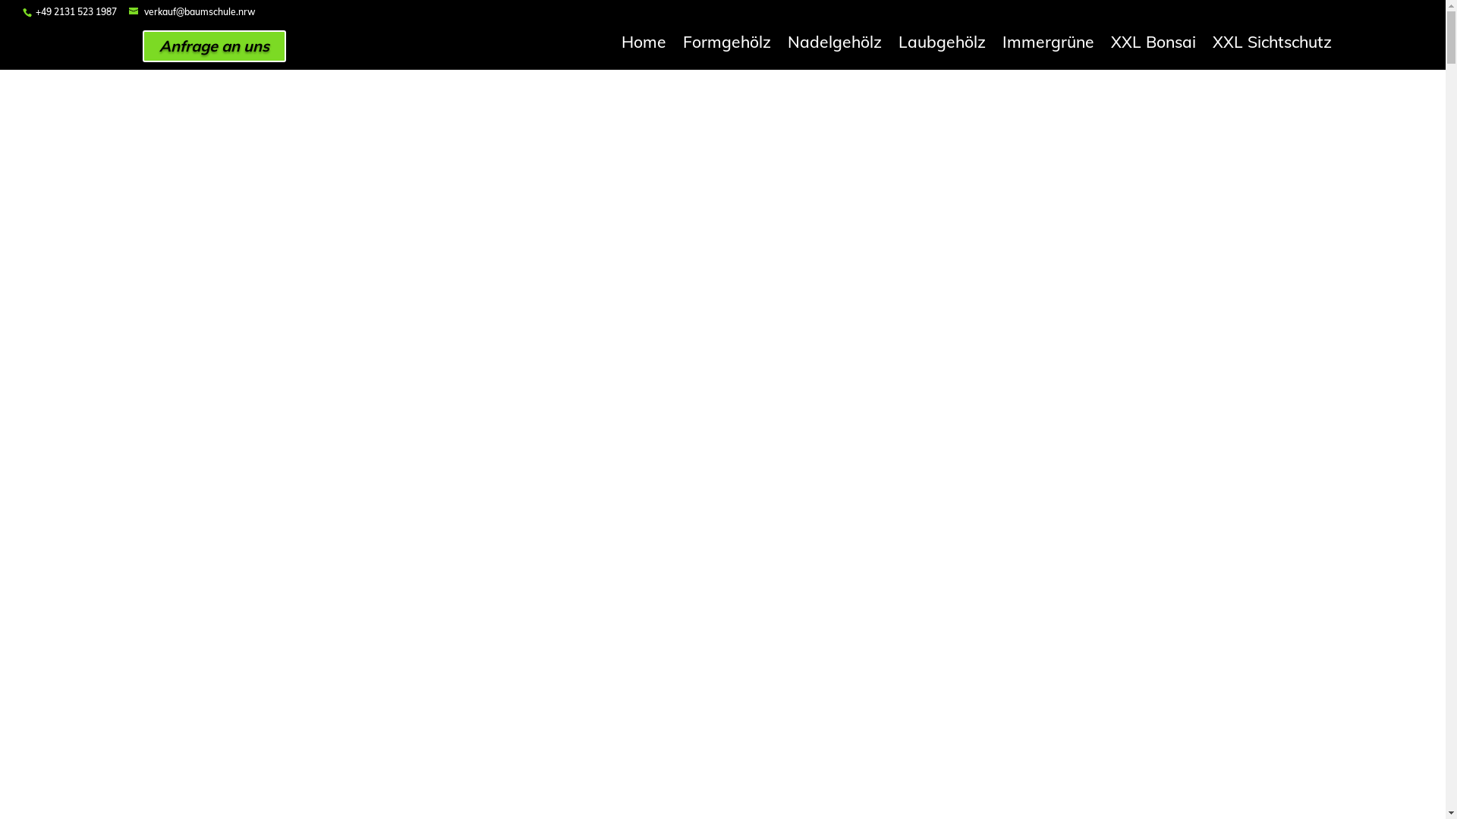 The width and height of the screenshot is (1457, 819). What do you see at coordinates (193, 12) in the screenshot?
I see `verkauf@baumschule.nrw` at bounding box center [193, 12].